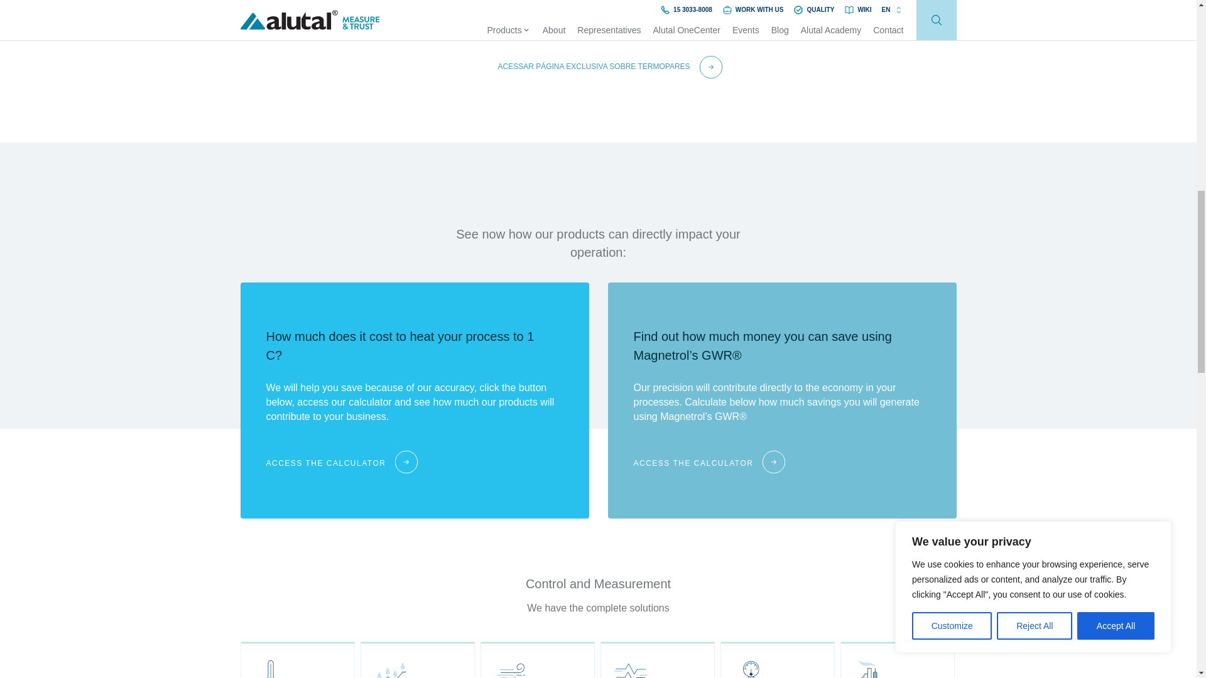 This screenshot has height=678, width=1206. I want to click on Temperature, so click(297, 659).